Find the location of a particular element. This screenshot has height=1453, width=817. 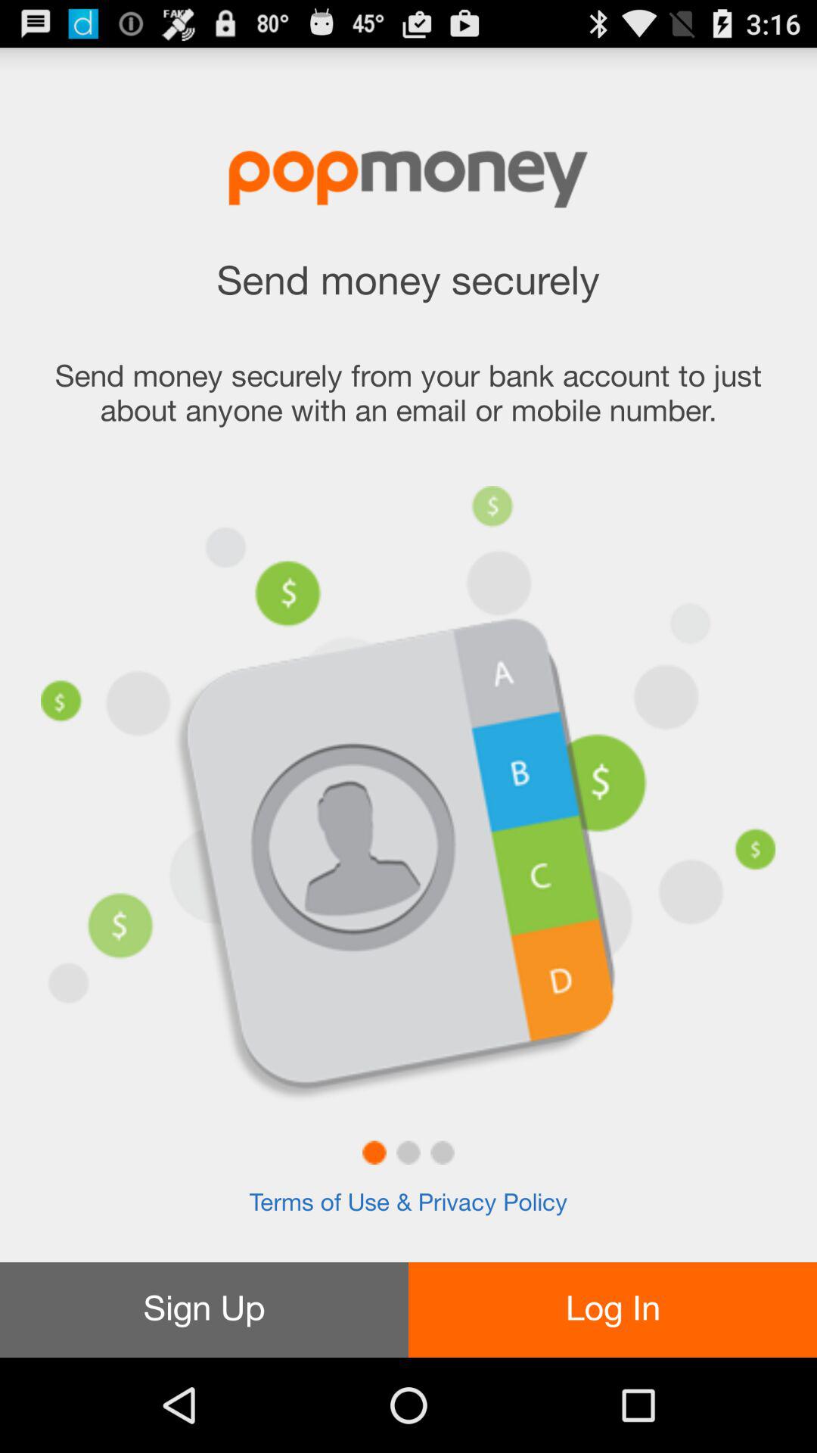

turn on icon next to sign up icon is located at coordinates (613, 1309).